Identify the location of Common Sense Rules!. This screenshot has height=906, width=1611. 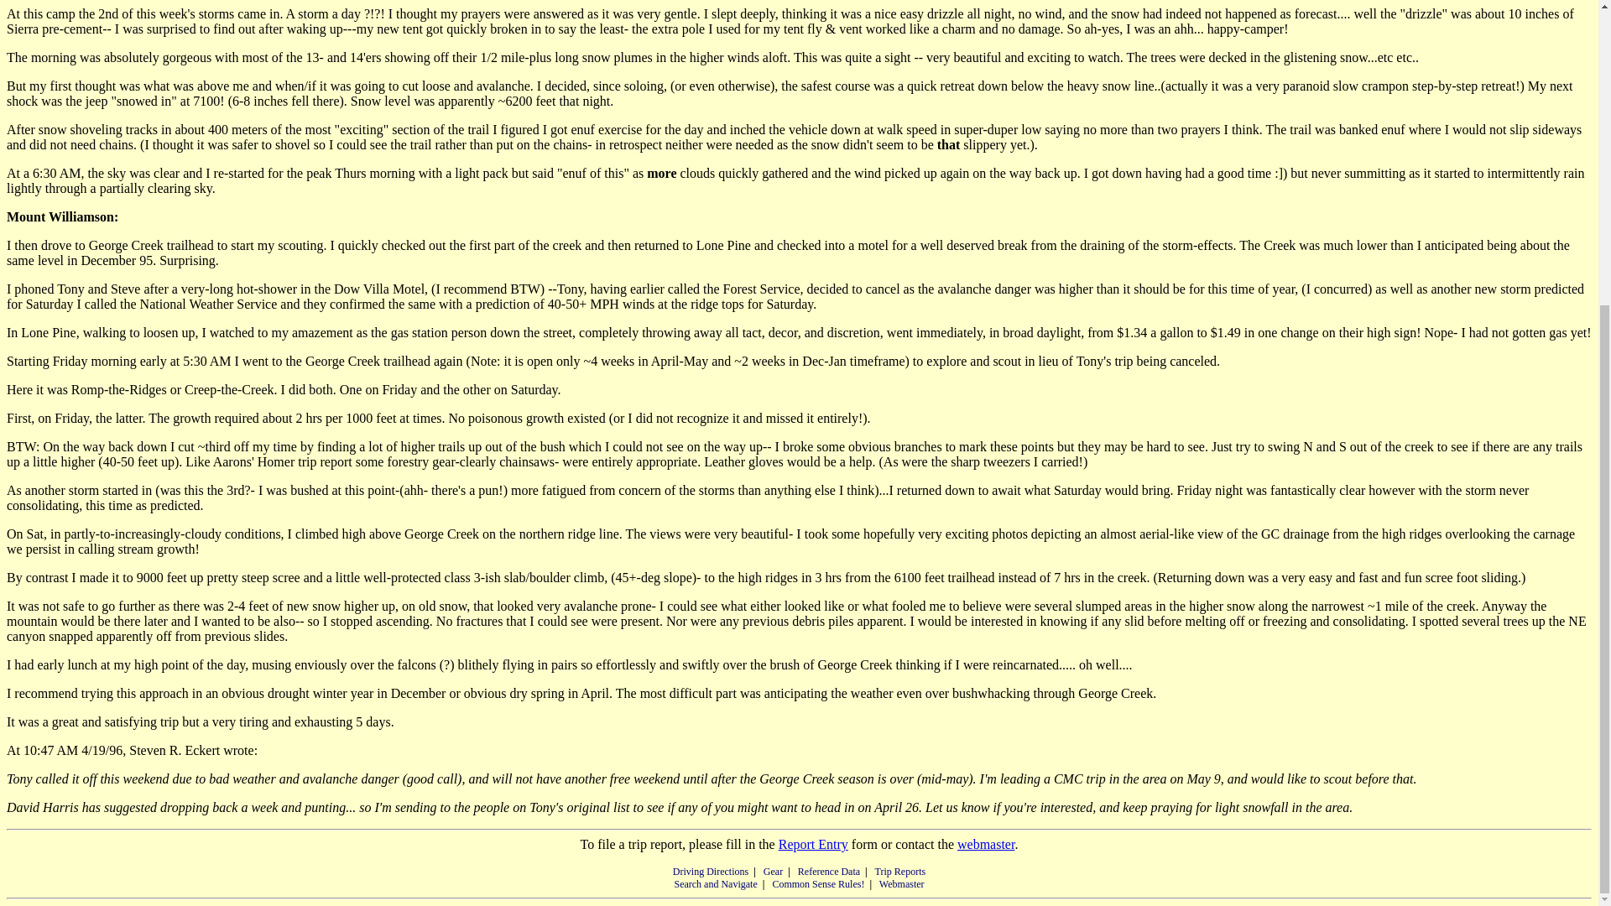
(817, 883).